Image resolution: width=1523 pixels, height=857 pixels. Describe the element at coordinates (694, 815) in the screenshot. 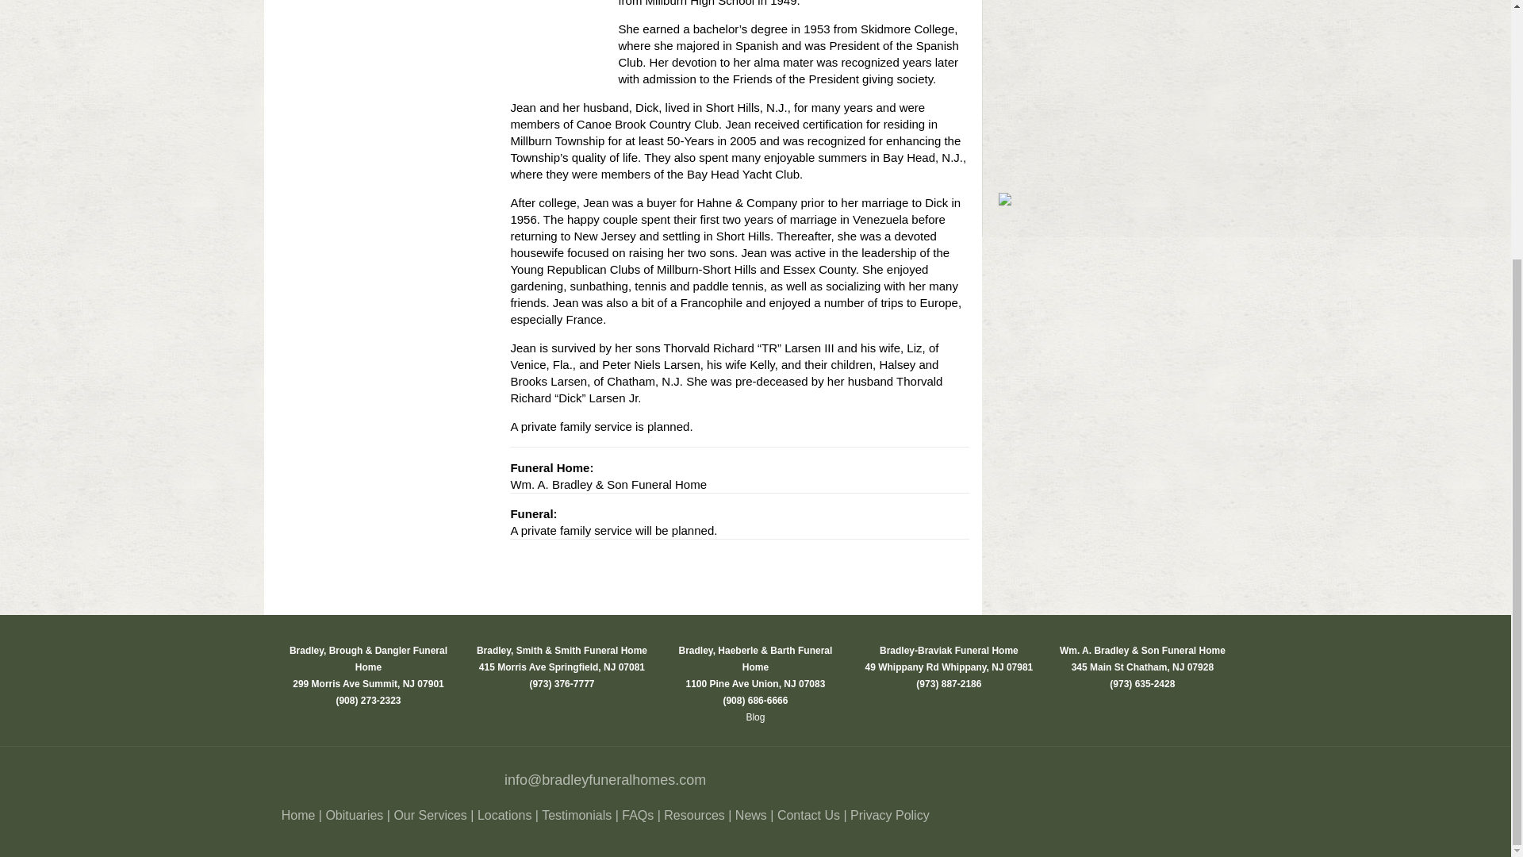

I see `Resources` at that location.